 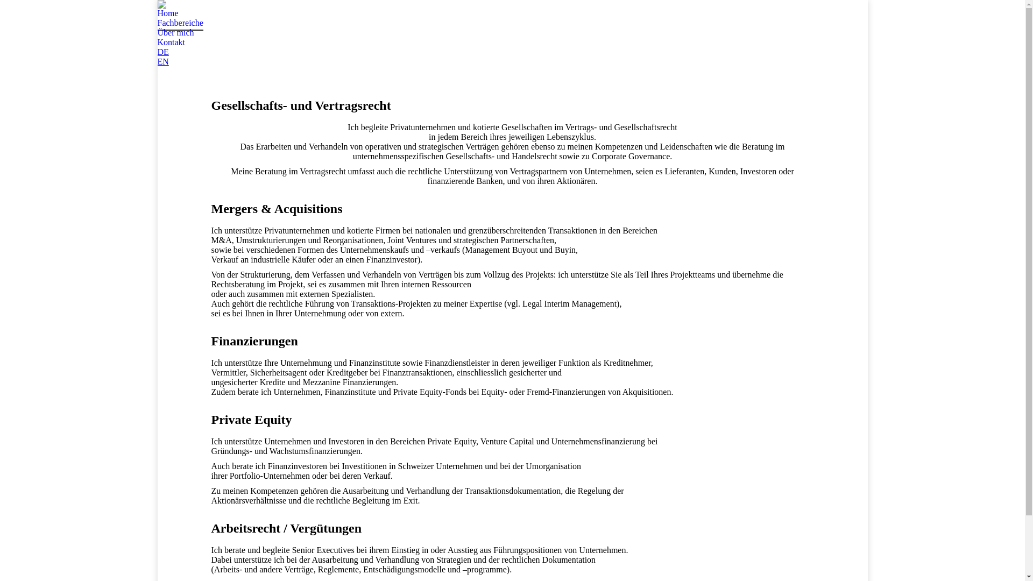 What do you see at coordinates (180, 23) in the screenshot?
I see `Fachbereiche` at bounding box center [180, 23].